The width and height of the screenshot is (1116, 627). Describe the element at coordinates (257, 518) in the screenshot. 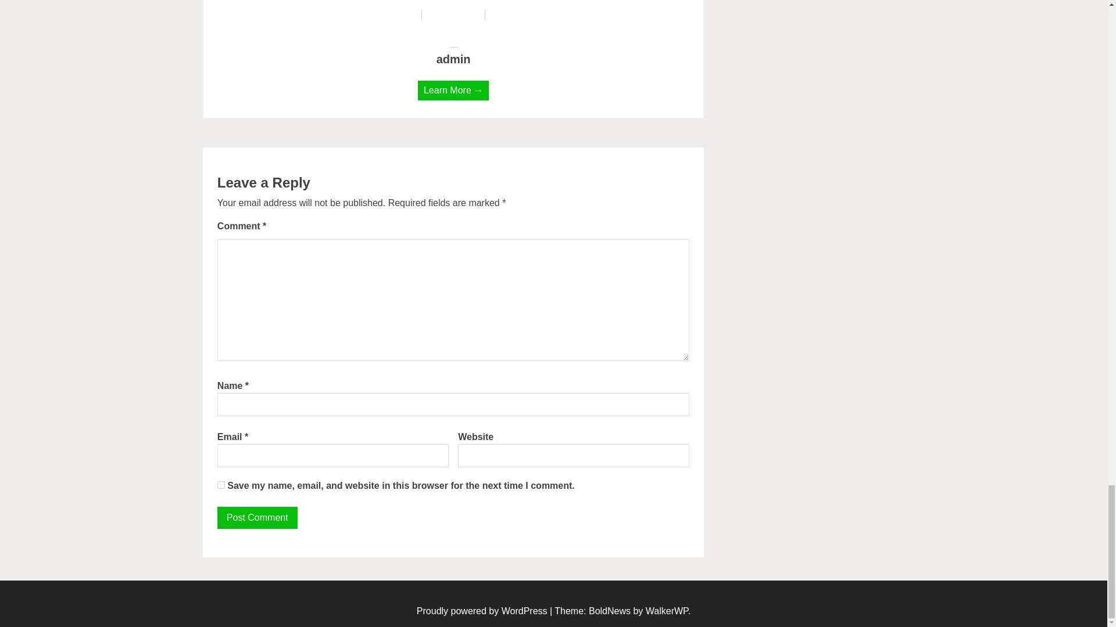

I see `Post Comment` at that location.